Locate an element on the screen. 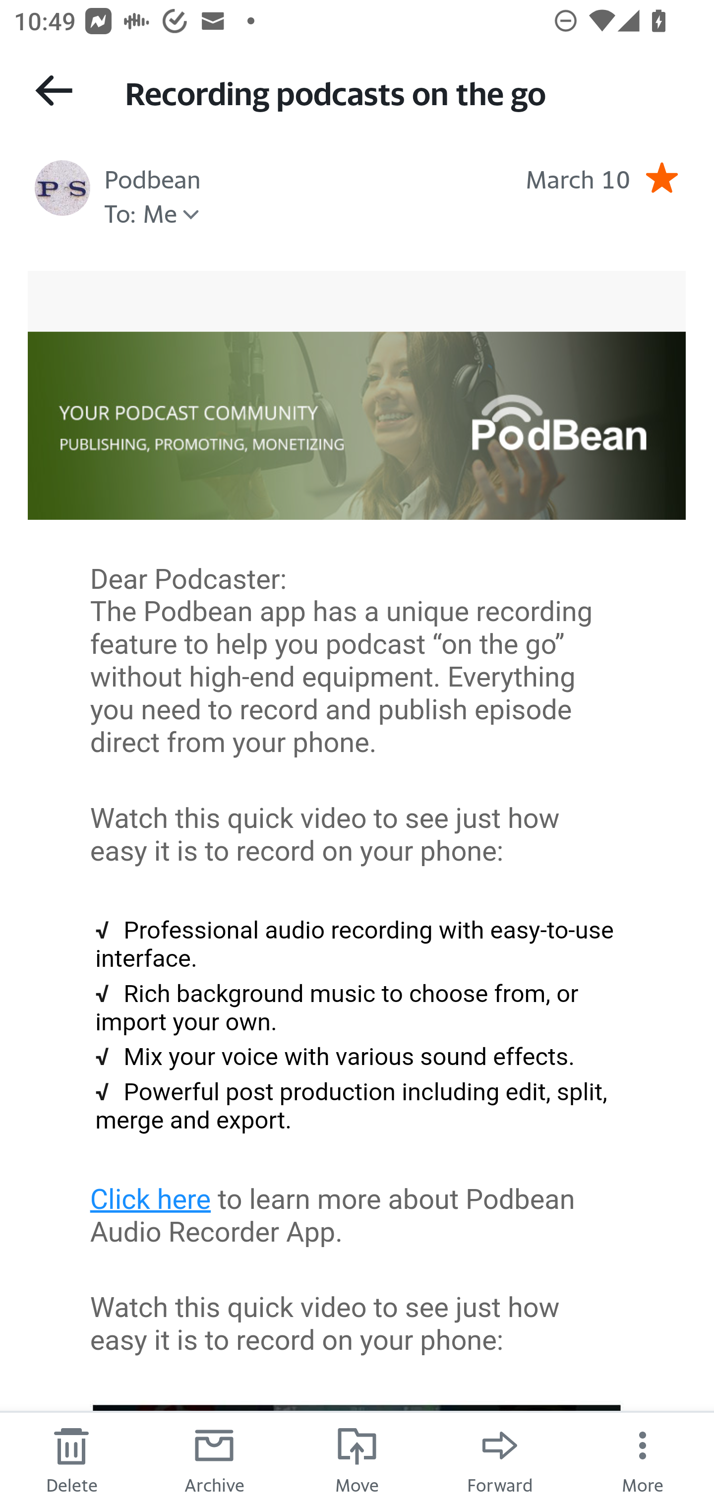 The width and height of the screenshot is (714, 1508). Recording podcasts on the go is located at coordinates (402, 91).